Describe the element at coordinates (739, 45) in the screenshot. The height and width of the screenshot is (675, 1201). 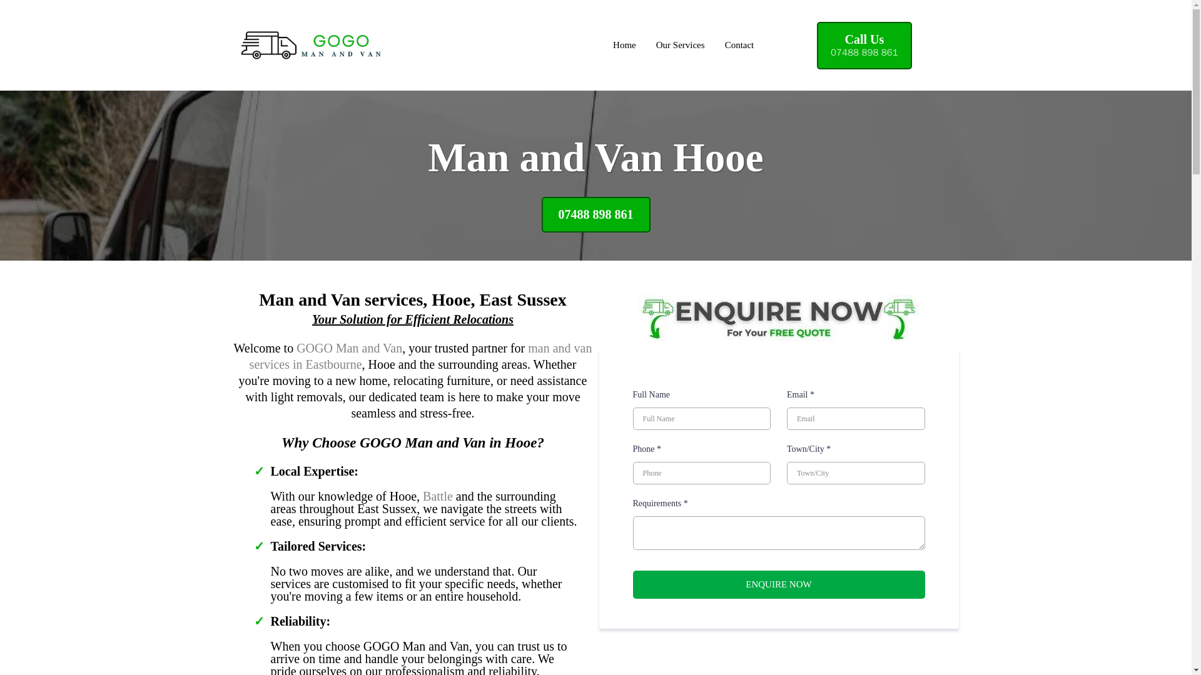
I see `Our Services` at that location.